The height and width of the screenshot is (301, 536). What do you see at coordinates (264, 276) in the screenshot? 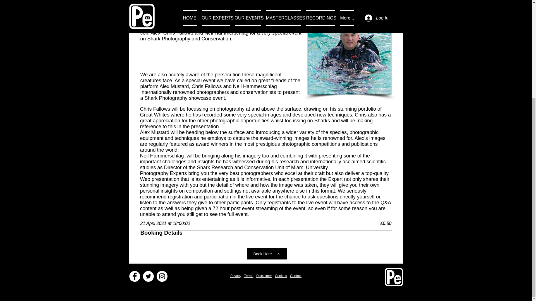
I see `Disclaimer` at bounding box center [264, 276].